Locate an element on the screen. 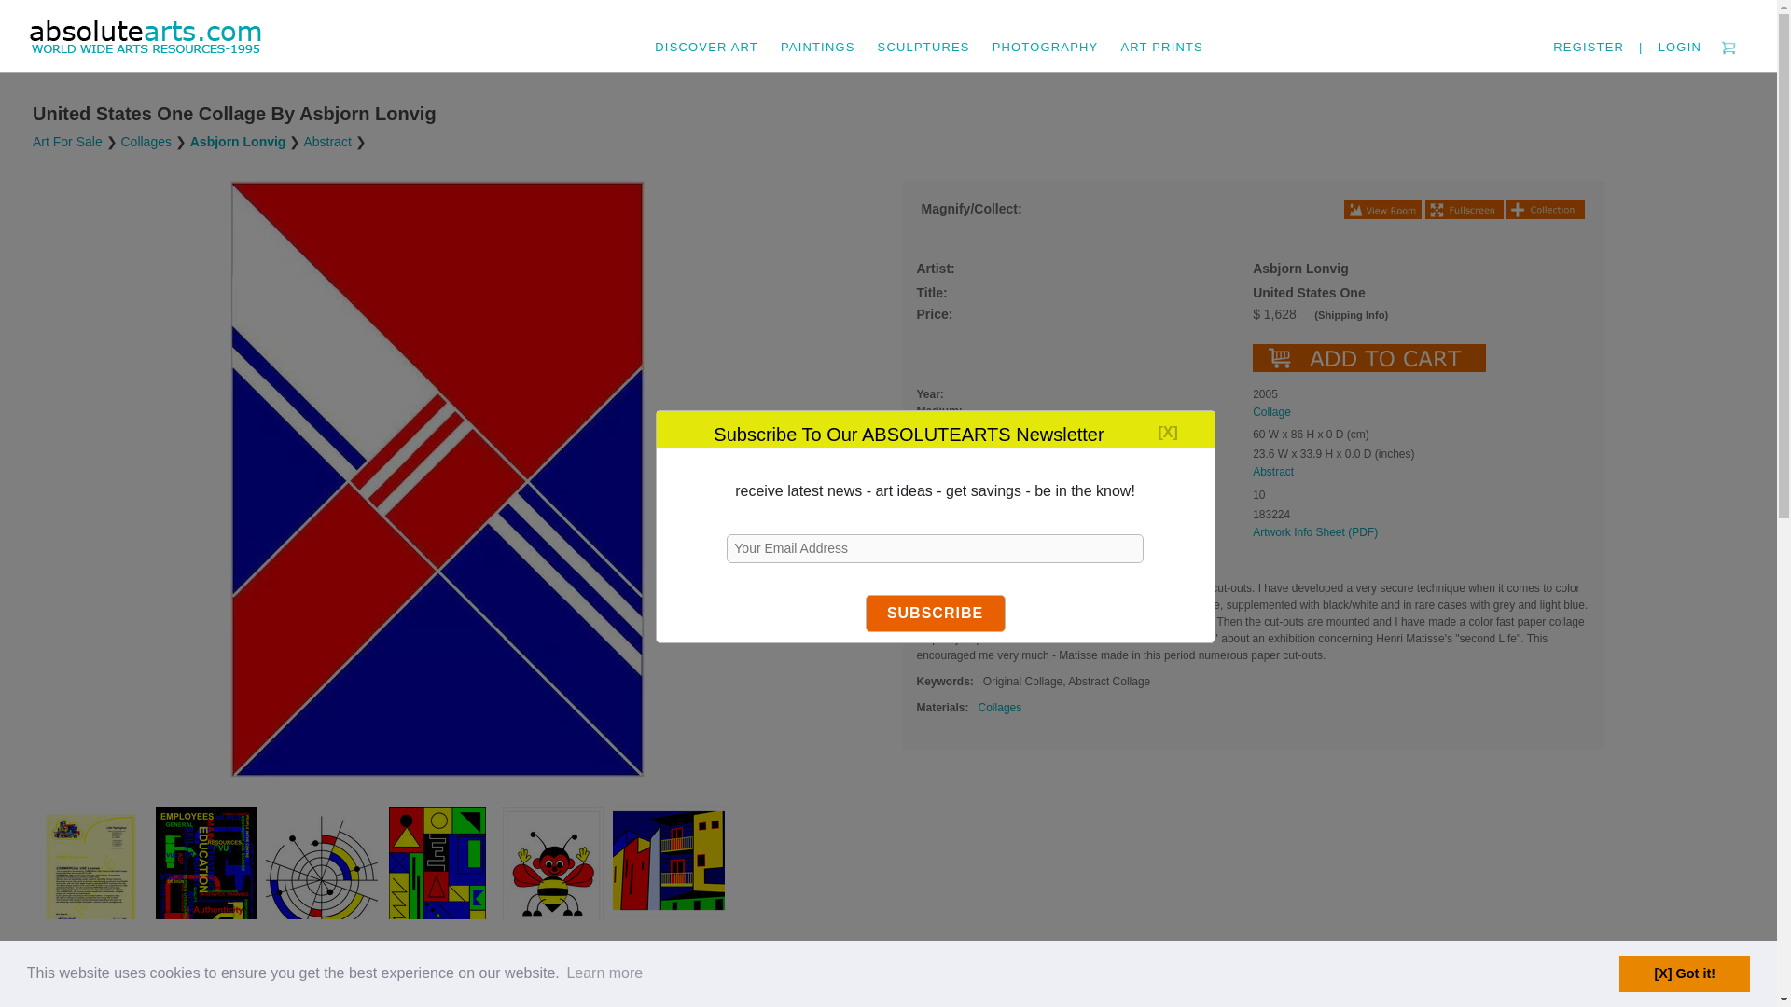  PAINTINGS is located at coordinates (818, 35).